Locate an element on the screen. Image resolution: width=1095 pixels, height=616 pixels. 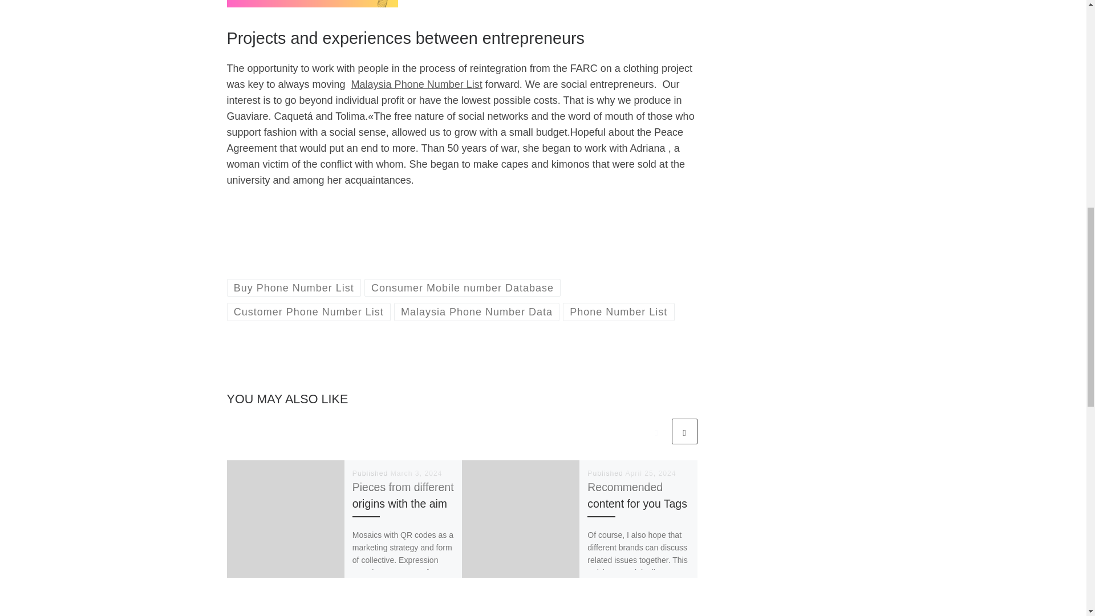
Malaysia Phone Number List is located at coordinates (417, 84).